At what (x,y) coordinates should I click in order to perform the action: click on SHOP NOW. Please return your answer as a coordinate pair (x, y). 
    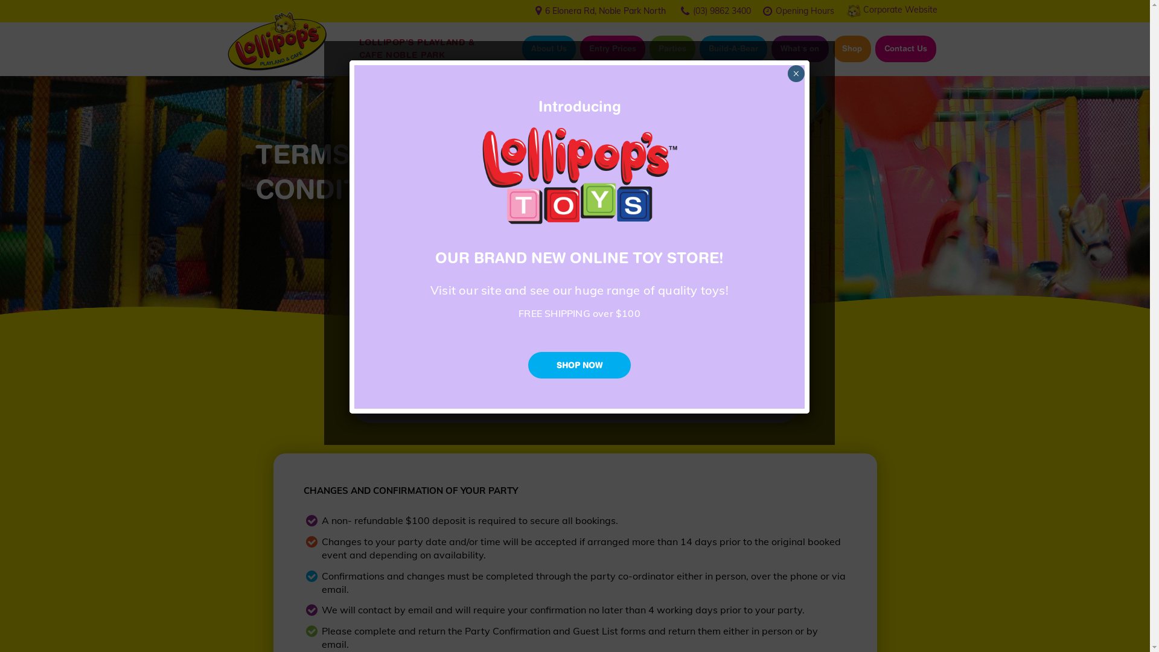
    Looking at the image, I should click on (579, 365).